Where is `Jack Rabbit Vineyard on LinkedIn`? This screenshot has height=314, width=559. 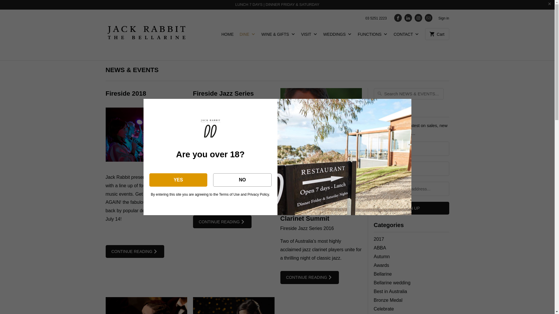
Jack Rabbit Vineyard on LinkedIn is located at coordinates (408, 18).